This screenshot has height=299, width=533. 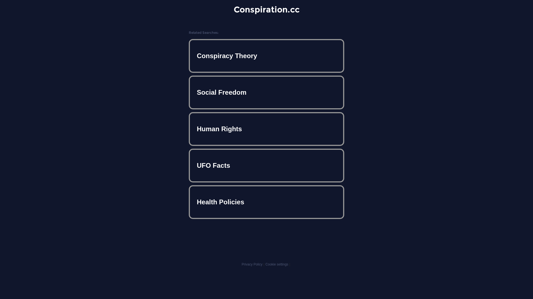 What do you see at coordinates (266, 9) in the screenshot?
I see `Conspiration.cc` at bounding box center [266, 9].